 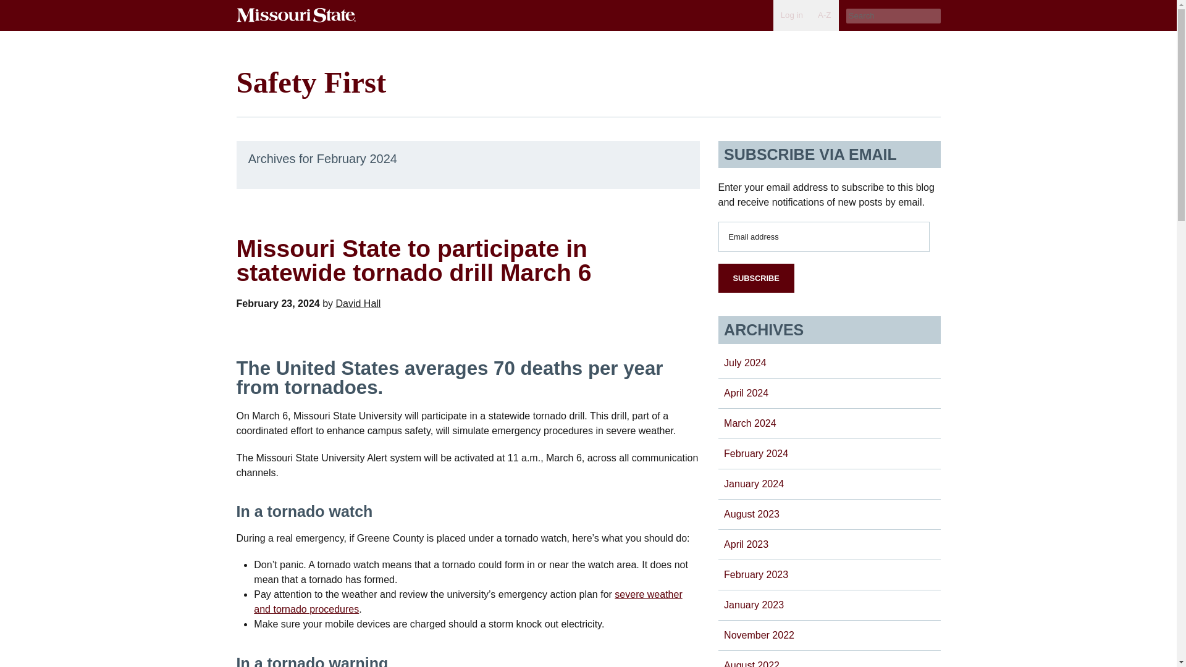 What do you see at coordinates (358, 303) in the screenshot?
I see `David Hall` at bounding box center [358, 303].